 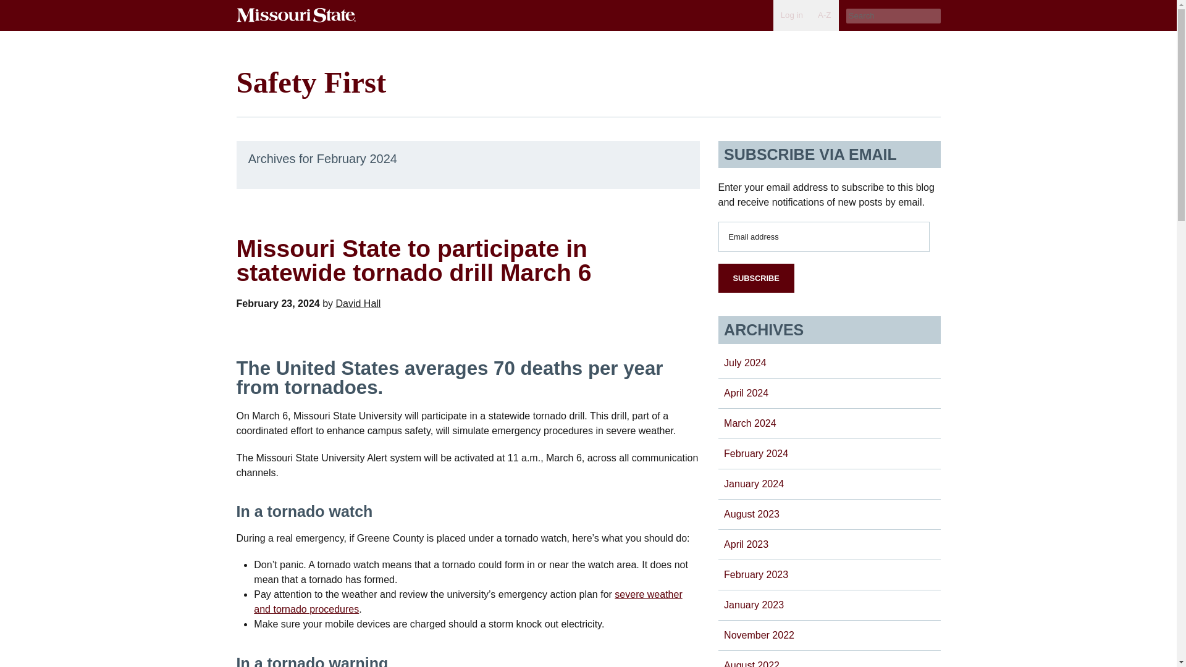 What do you see at coordinates (358, 303) in the screenshot?
I see `David Hall` at bounding box center [358, 303].